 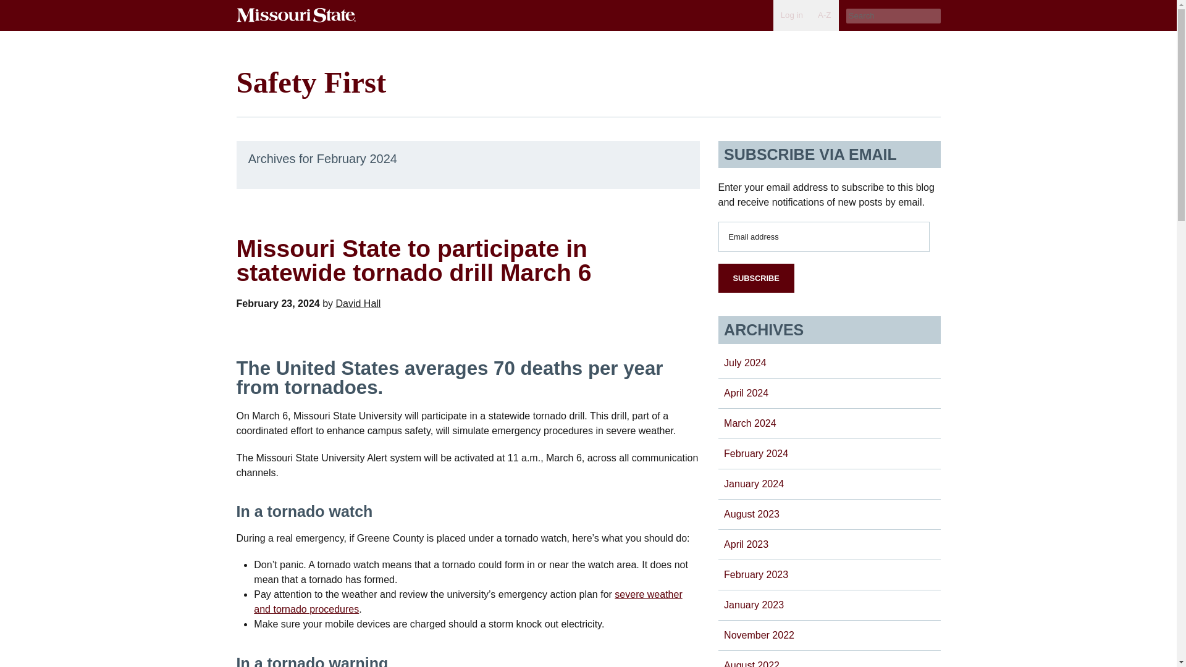 What do you see at coordinates (358, 303) in the screenshot?
I see `David Hall` at bounding box center [358, 303].